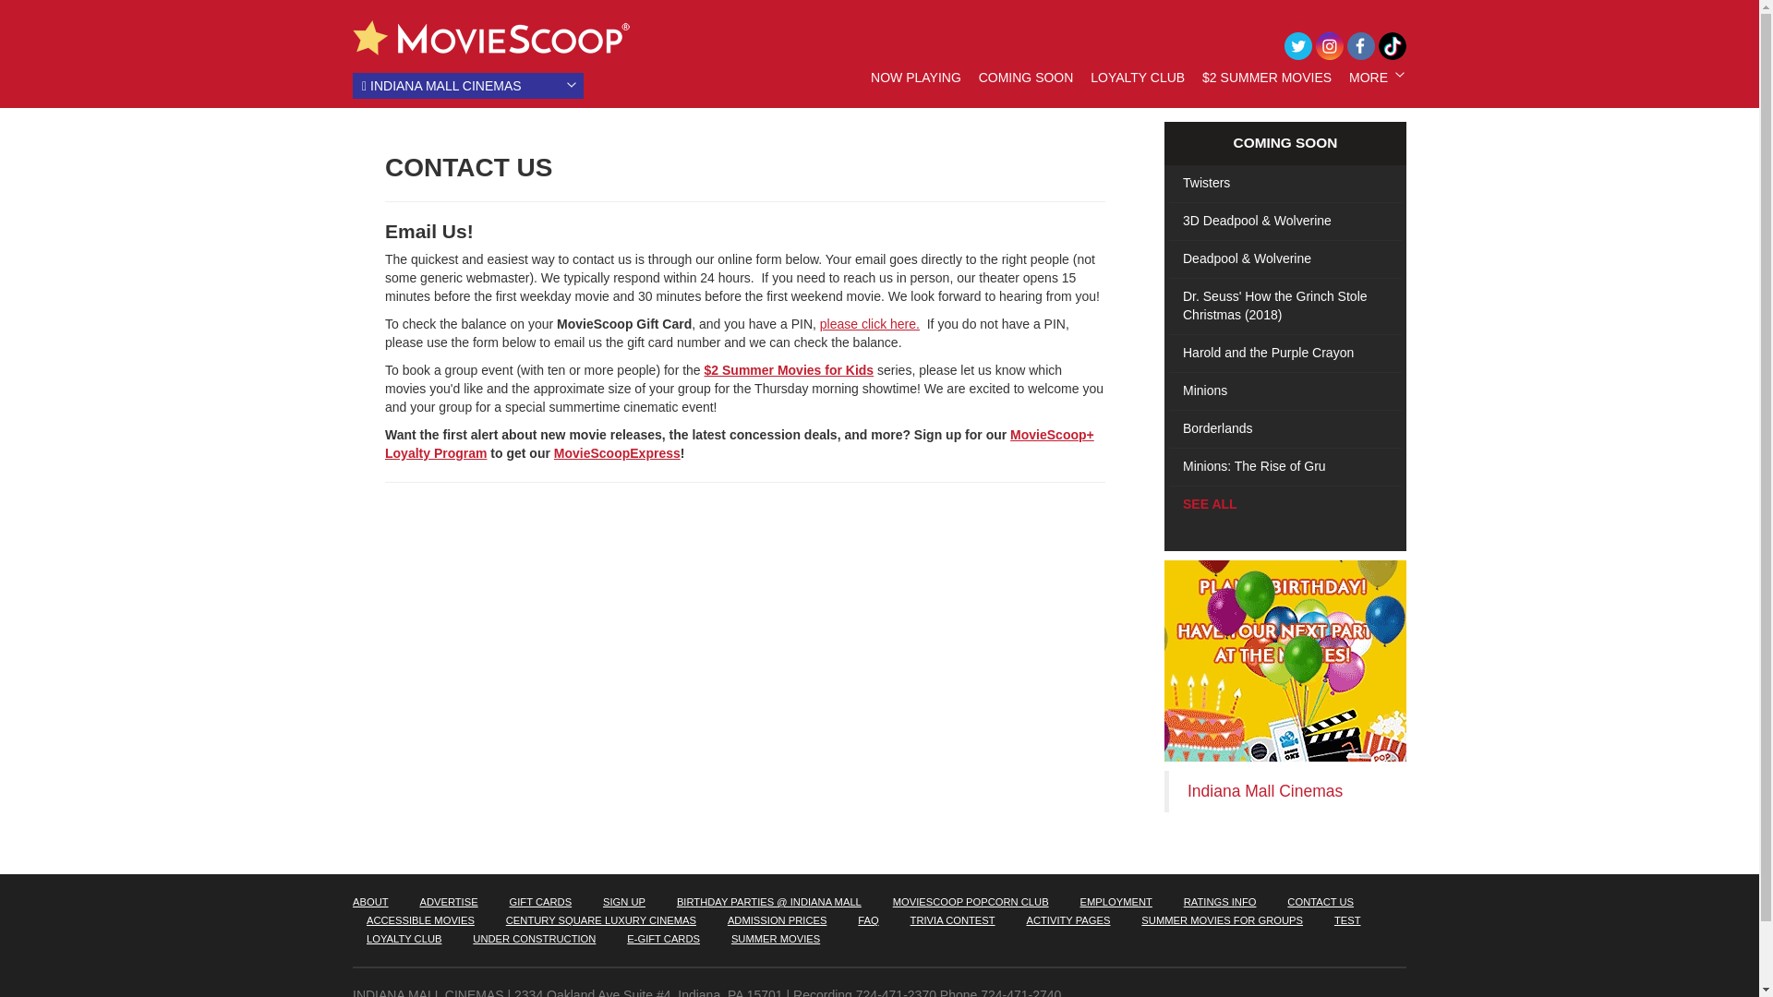 The height and width of the screenshot is (997, 1773). What do you see at coordinates (1137, 77) in the screenshot?
I see `LOYALTY CLUB` at bounding box center [1137, 77].